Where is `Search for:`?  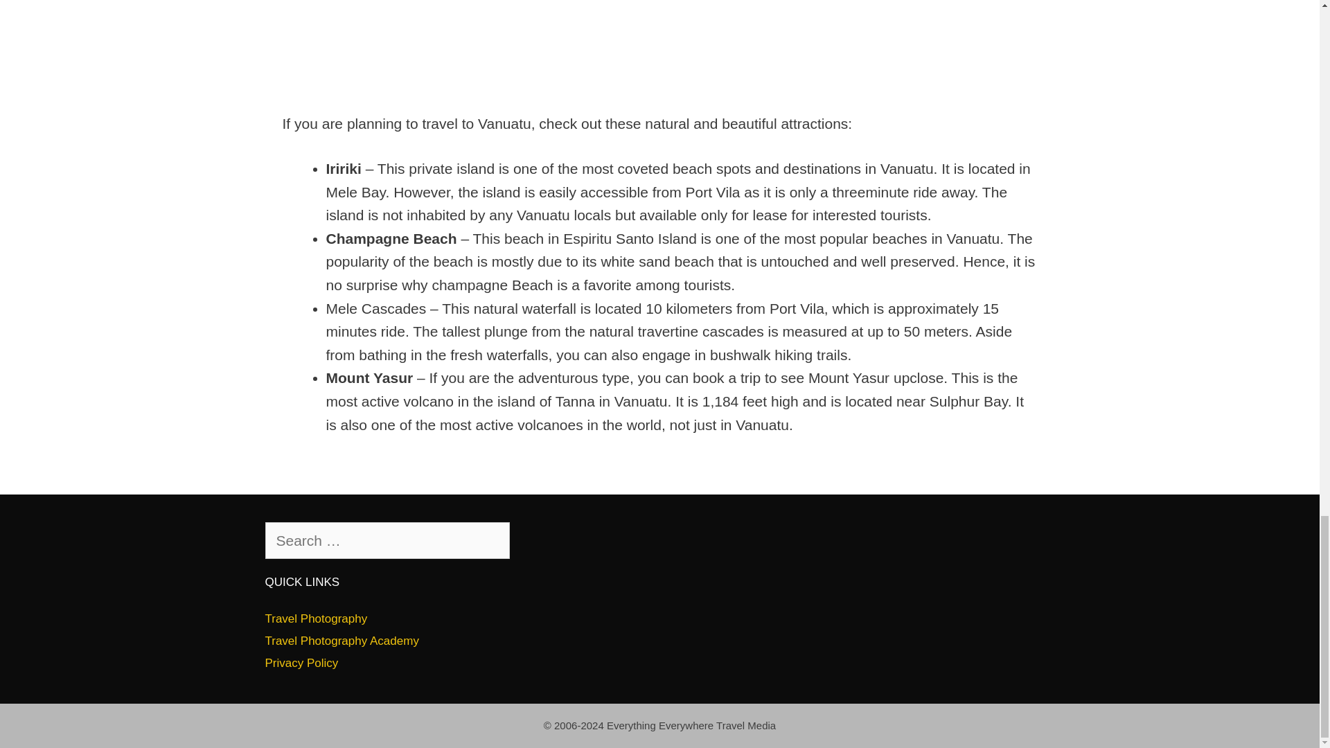 Search for: is located at coordinates (387, 540).